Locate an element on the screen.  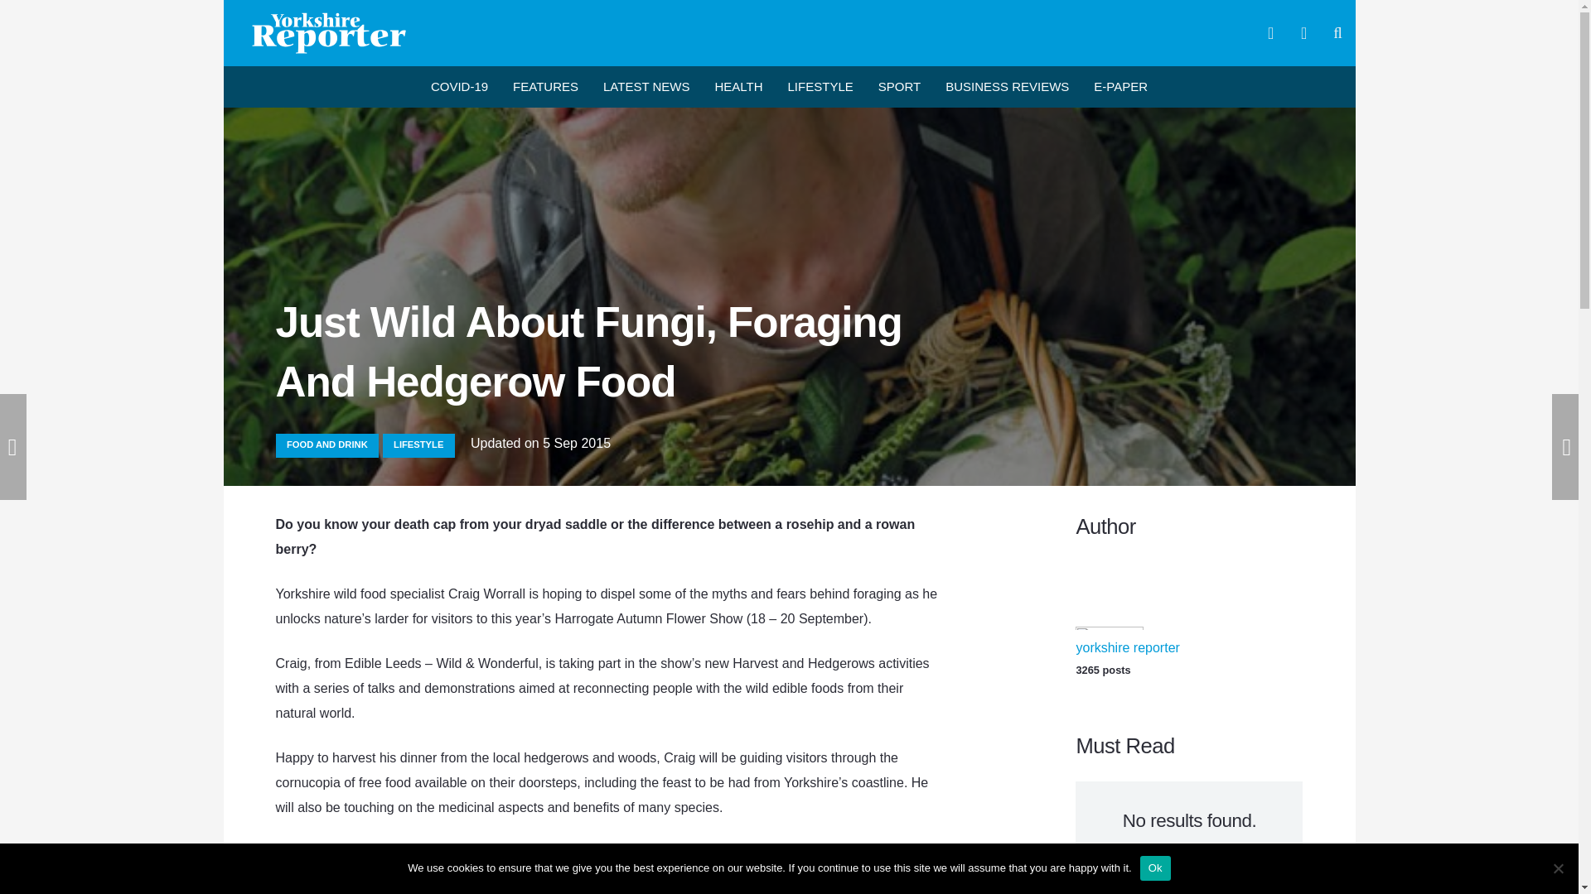
COVID-19 is located at coordinates (459, 86).